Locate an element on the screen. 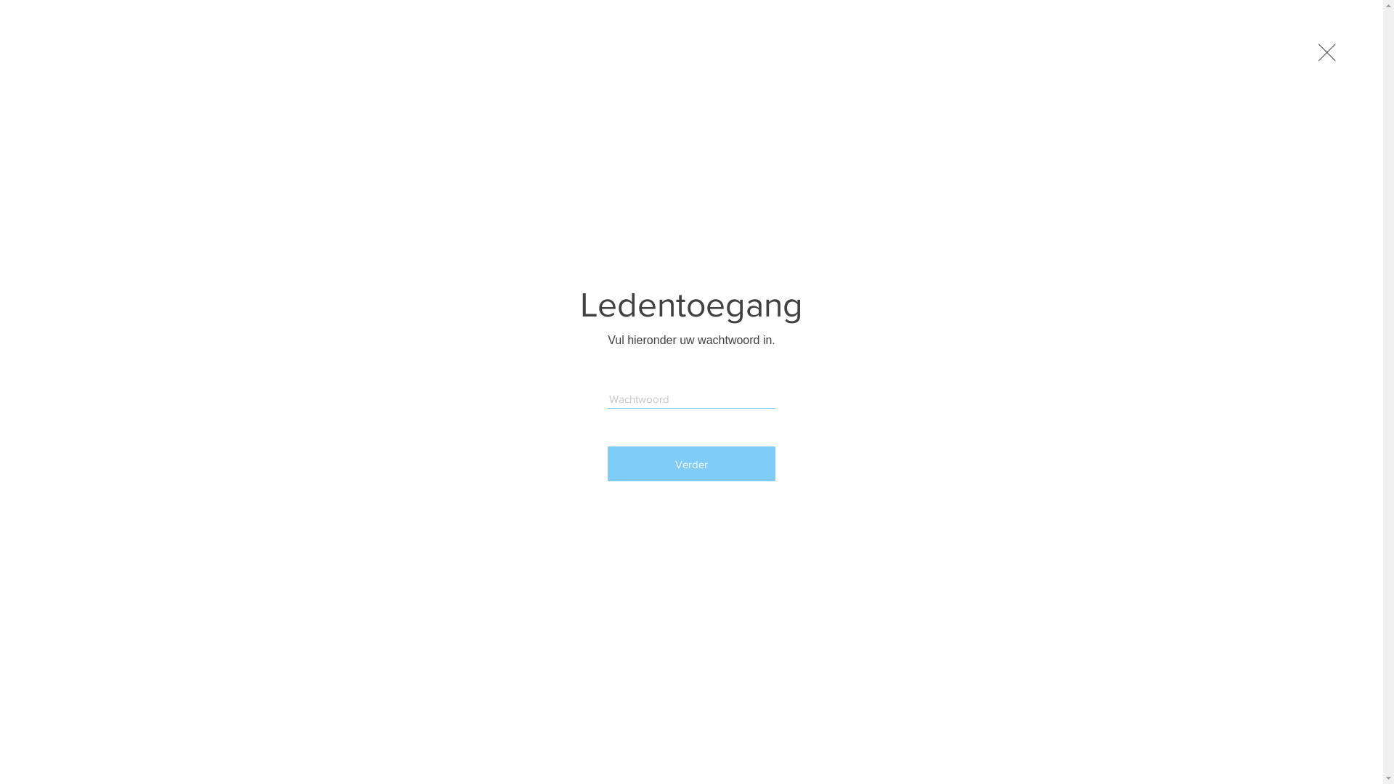 Image resolution: width=1394 pixels, height=784 pixels. Verder is located at coordinates (691, 464).